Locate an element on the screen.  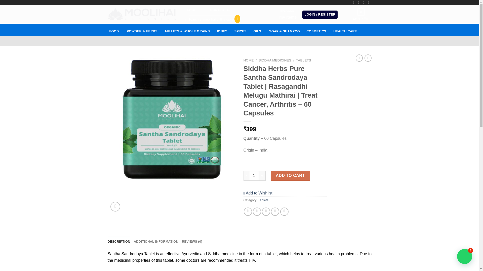
Cart is located at coordinates (360, 15).